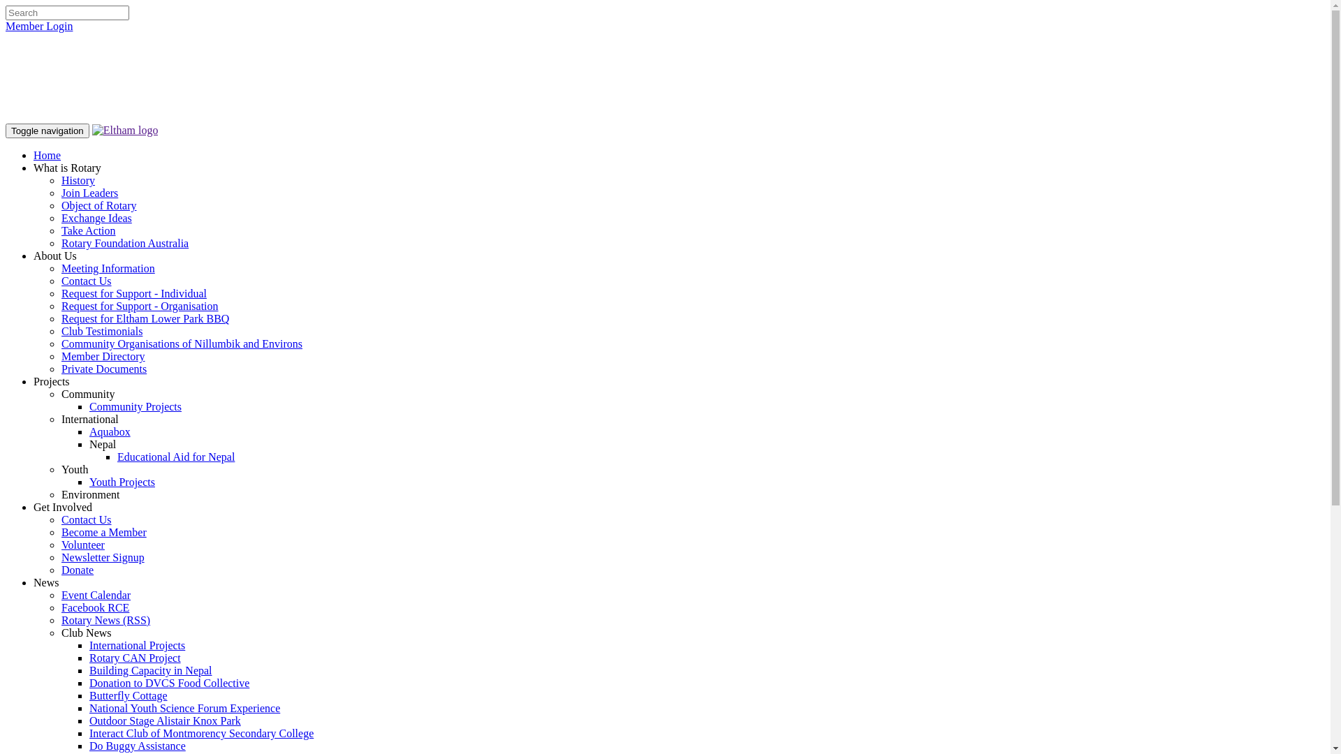  What do you see at coordinates (137, 645) in the screenshot?
I see `International Projects` at bounding box center [137, 645].